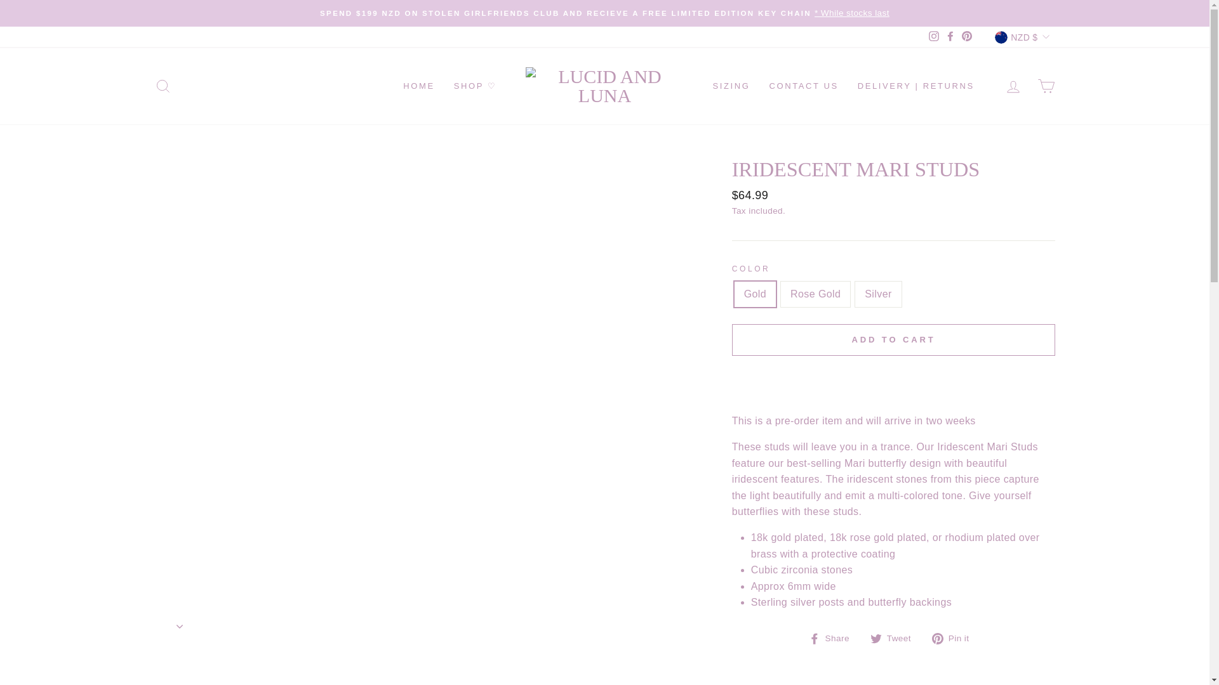  Describe the element at coordinates (418, 86) in the screenshot. I see `HOME` at that location.